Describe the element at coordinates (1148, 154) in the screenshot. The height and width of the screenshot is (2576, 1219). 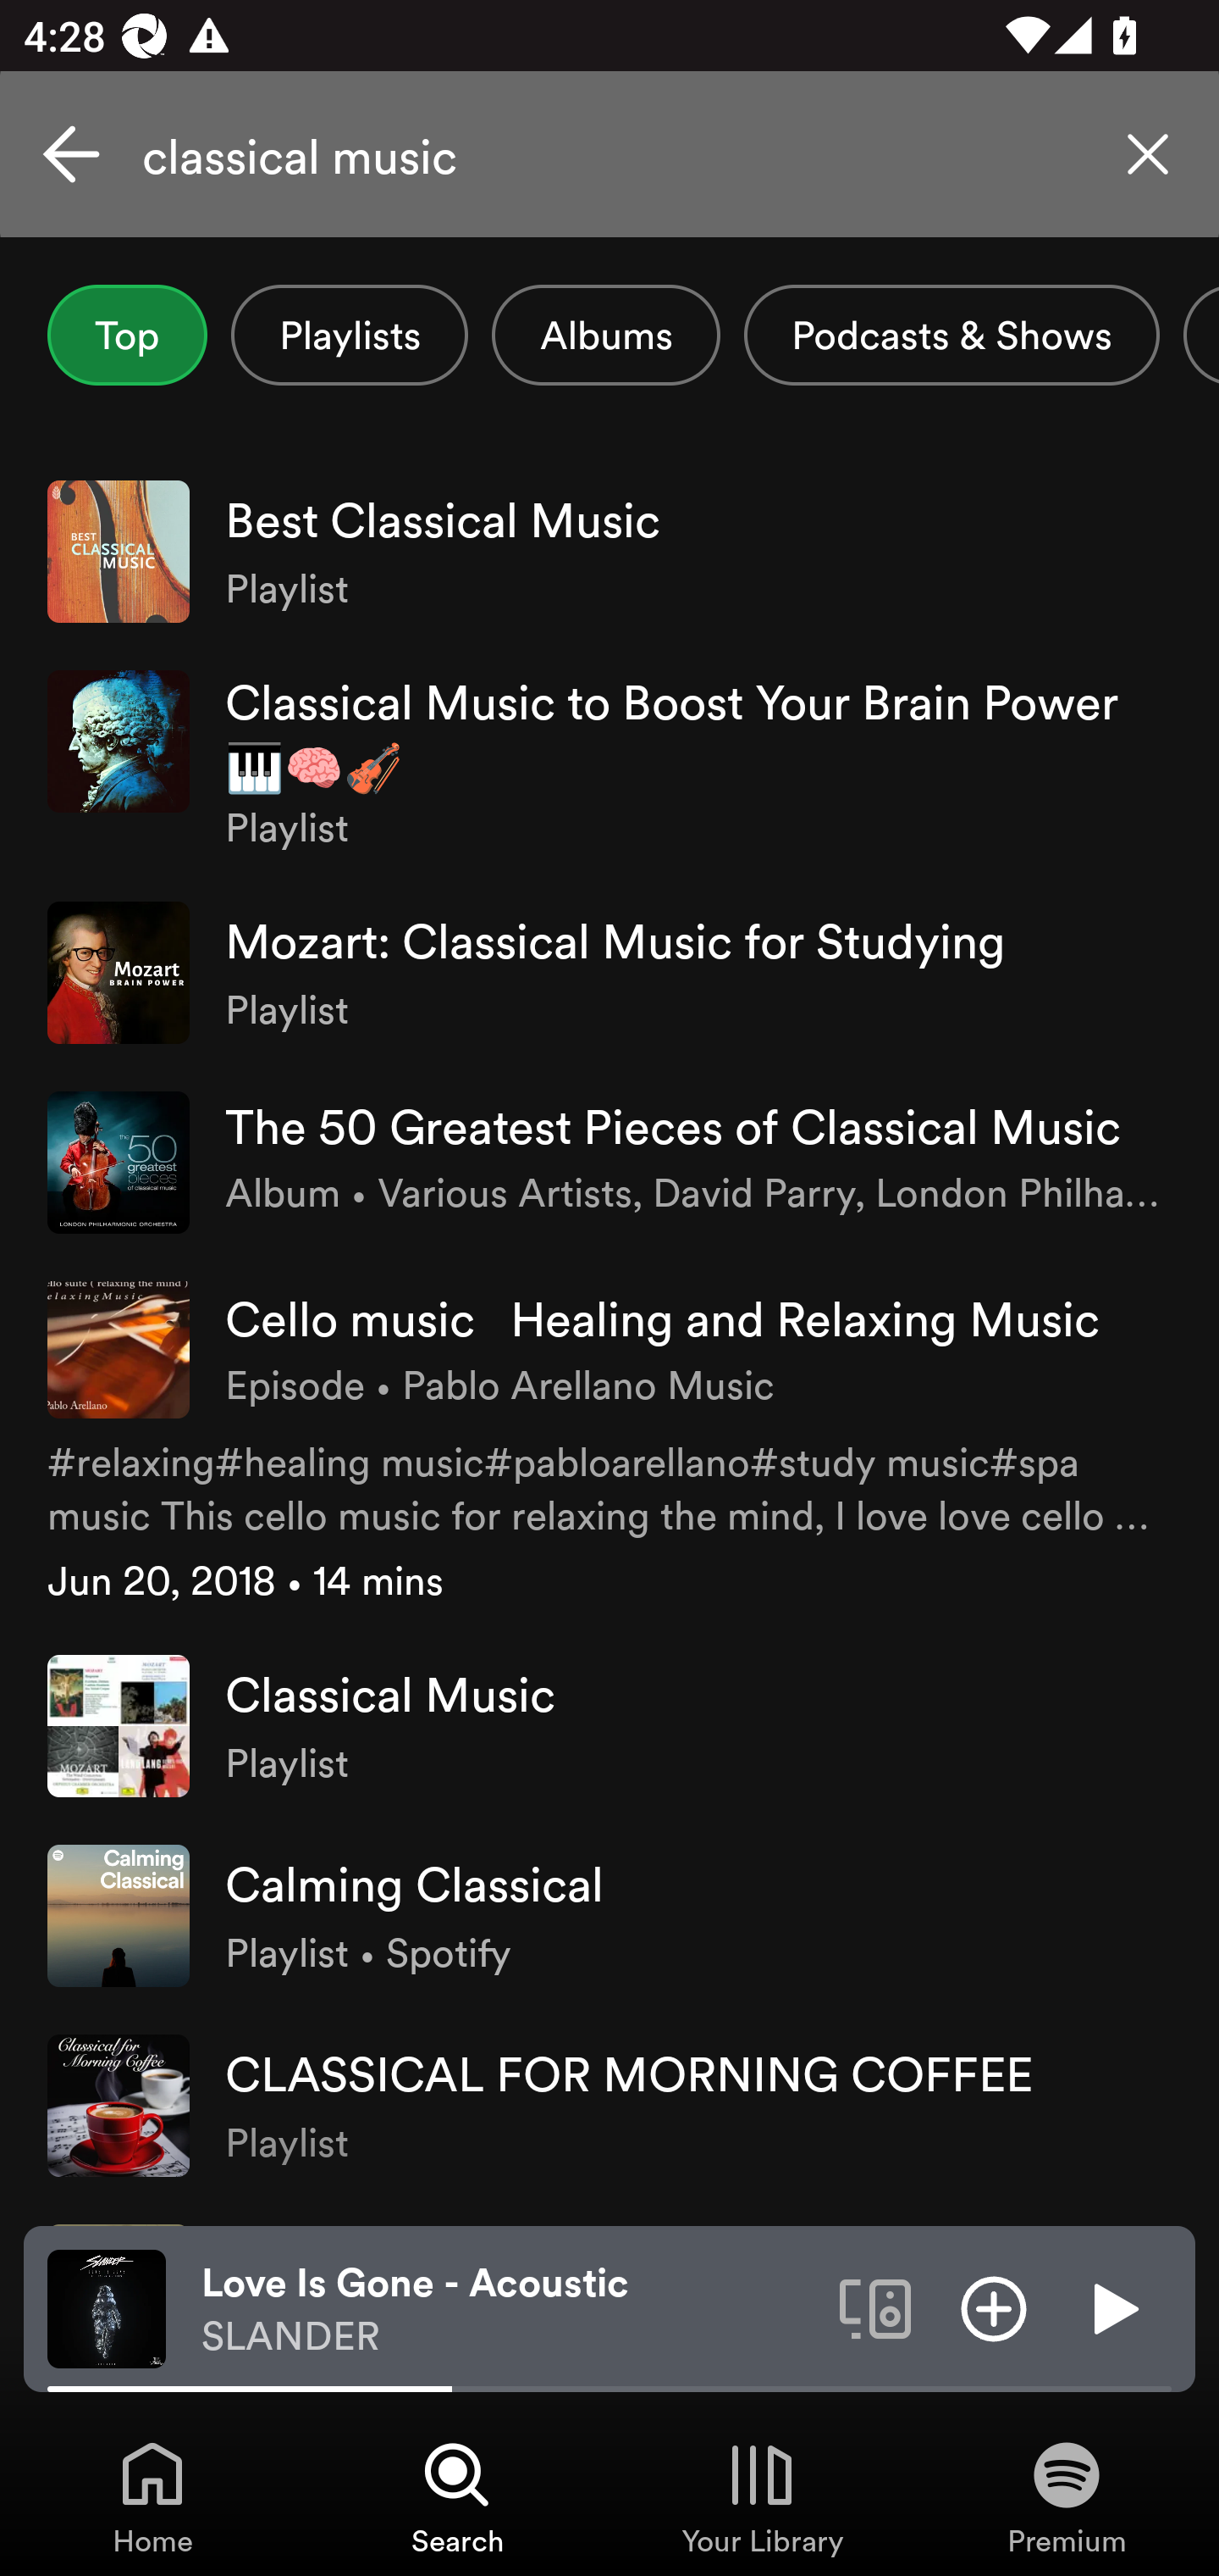
I see `Clear search query` at that location.